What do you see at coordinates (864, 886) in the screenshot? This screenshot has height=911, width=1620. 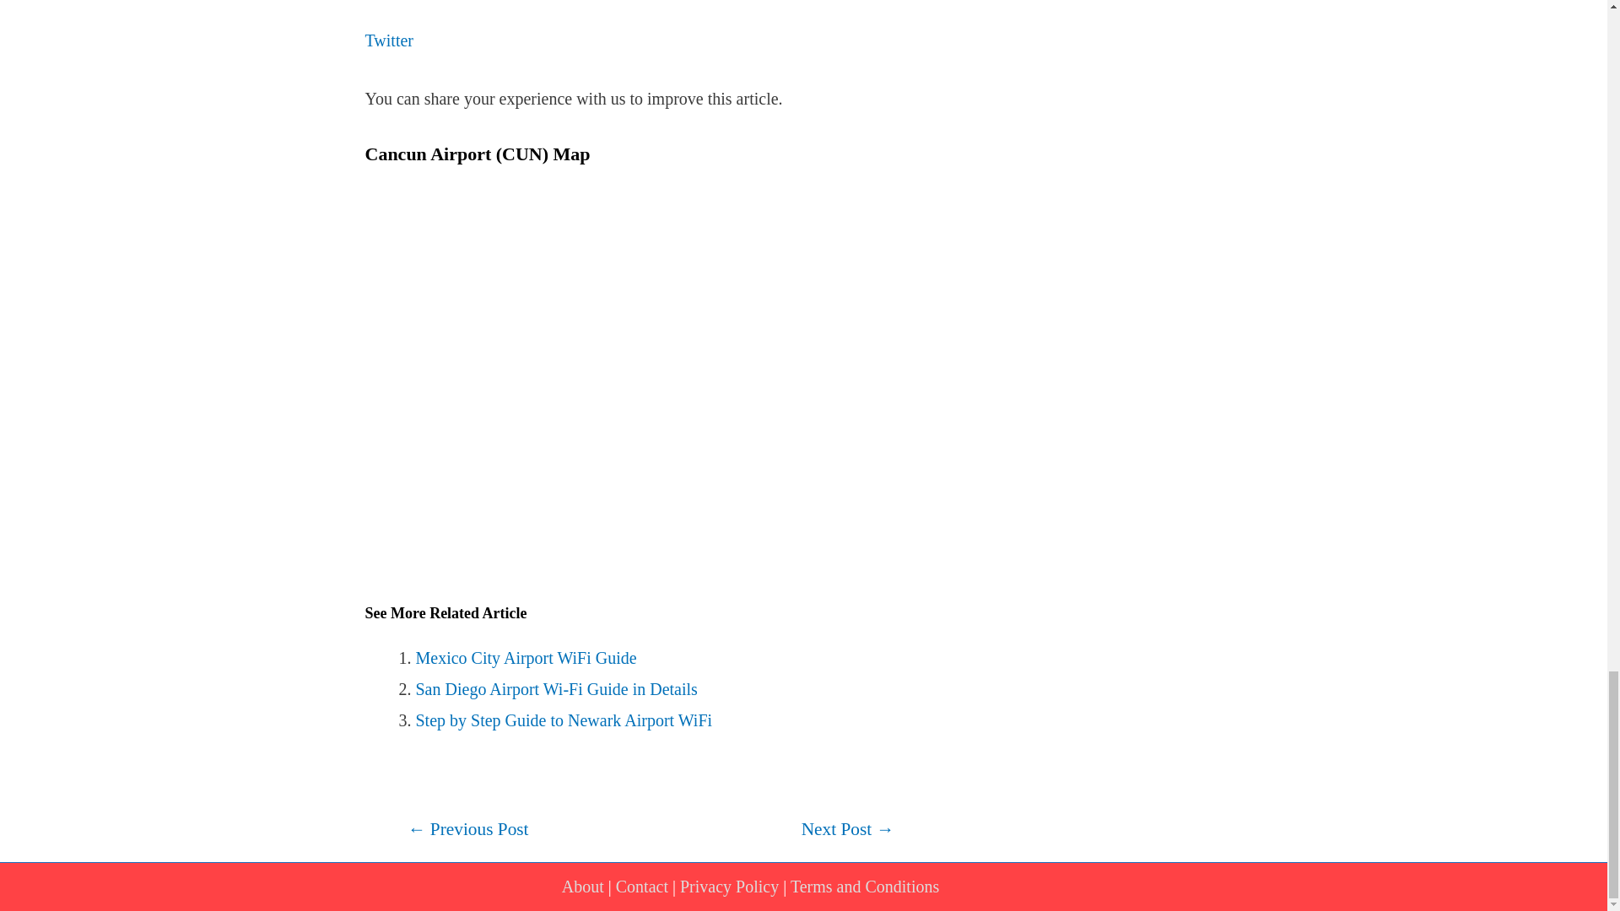 I see `Terms and Conditions` at bounding box center [864, 886].